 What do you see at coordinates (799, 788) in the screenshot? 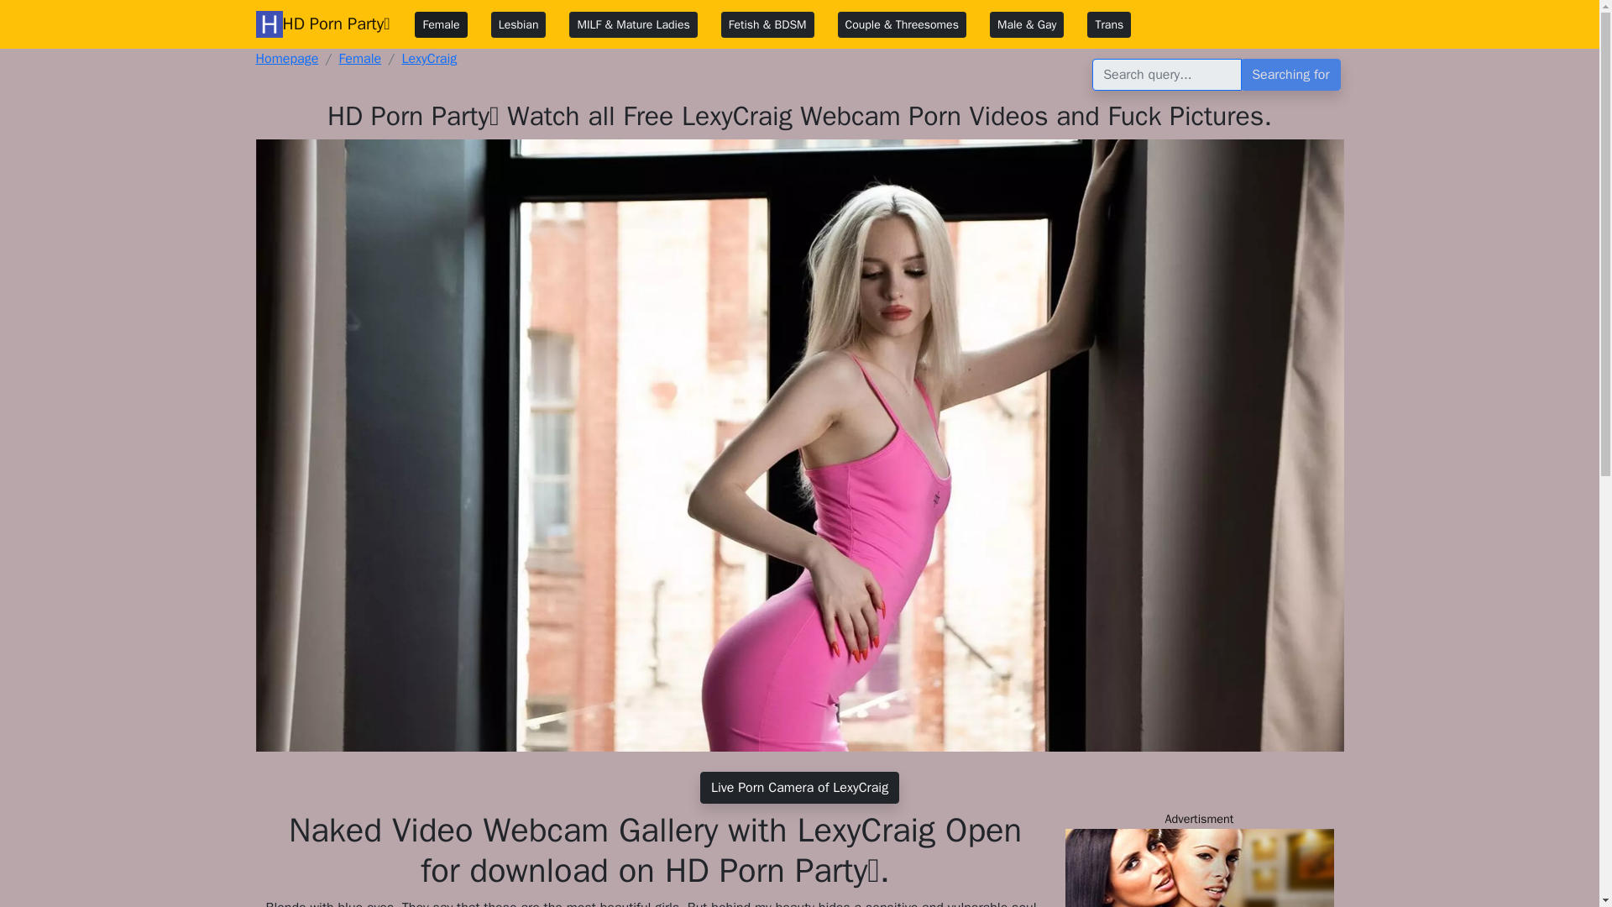
I see `Live Porn Camera of LexyCraig` at bounding box center [799, 788].